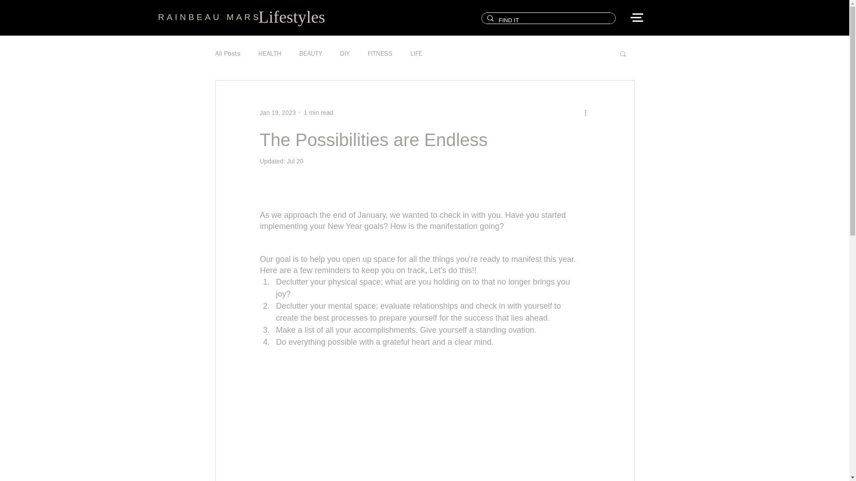 Image resolution: width=856 pixels, height=481 pixels. Describe the element at coordinates (227, 53) in the screenshot. I see `All Posts` at that location.